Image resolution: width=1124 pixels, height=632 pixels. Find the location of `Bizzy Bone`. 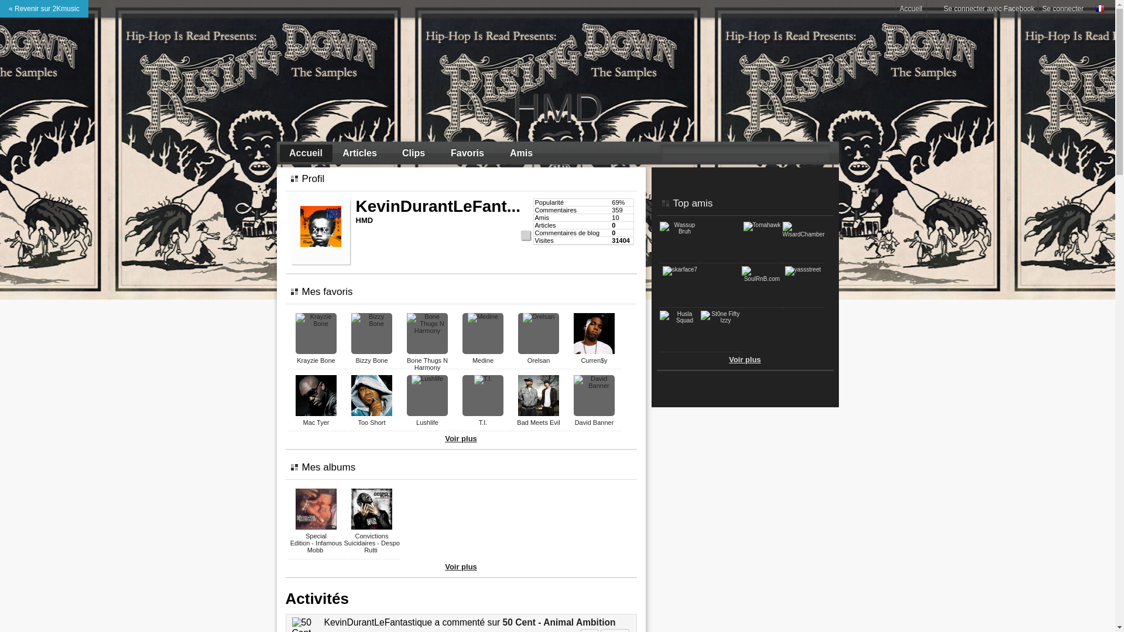

Bizzy Bone is located at coordinates (371, 360).